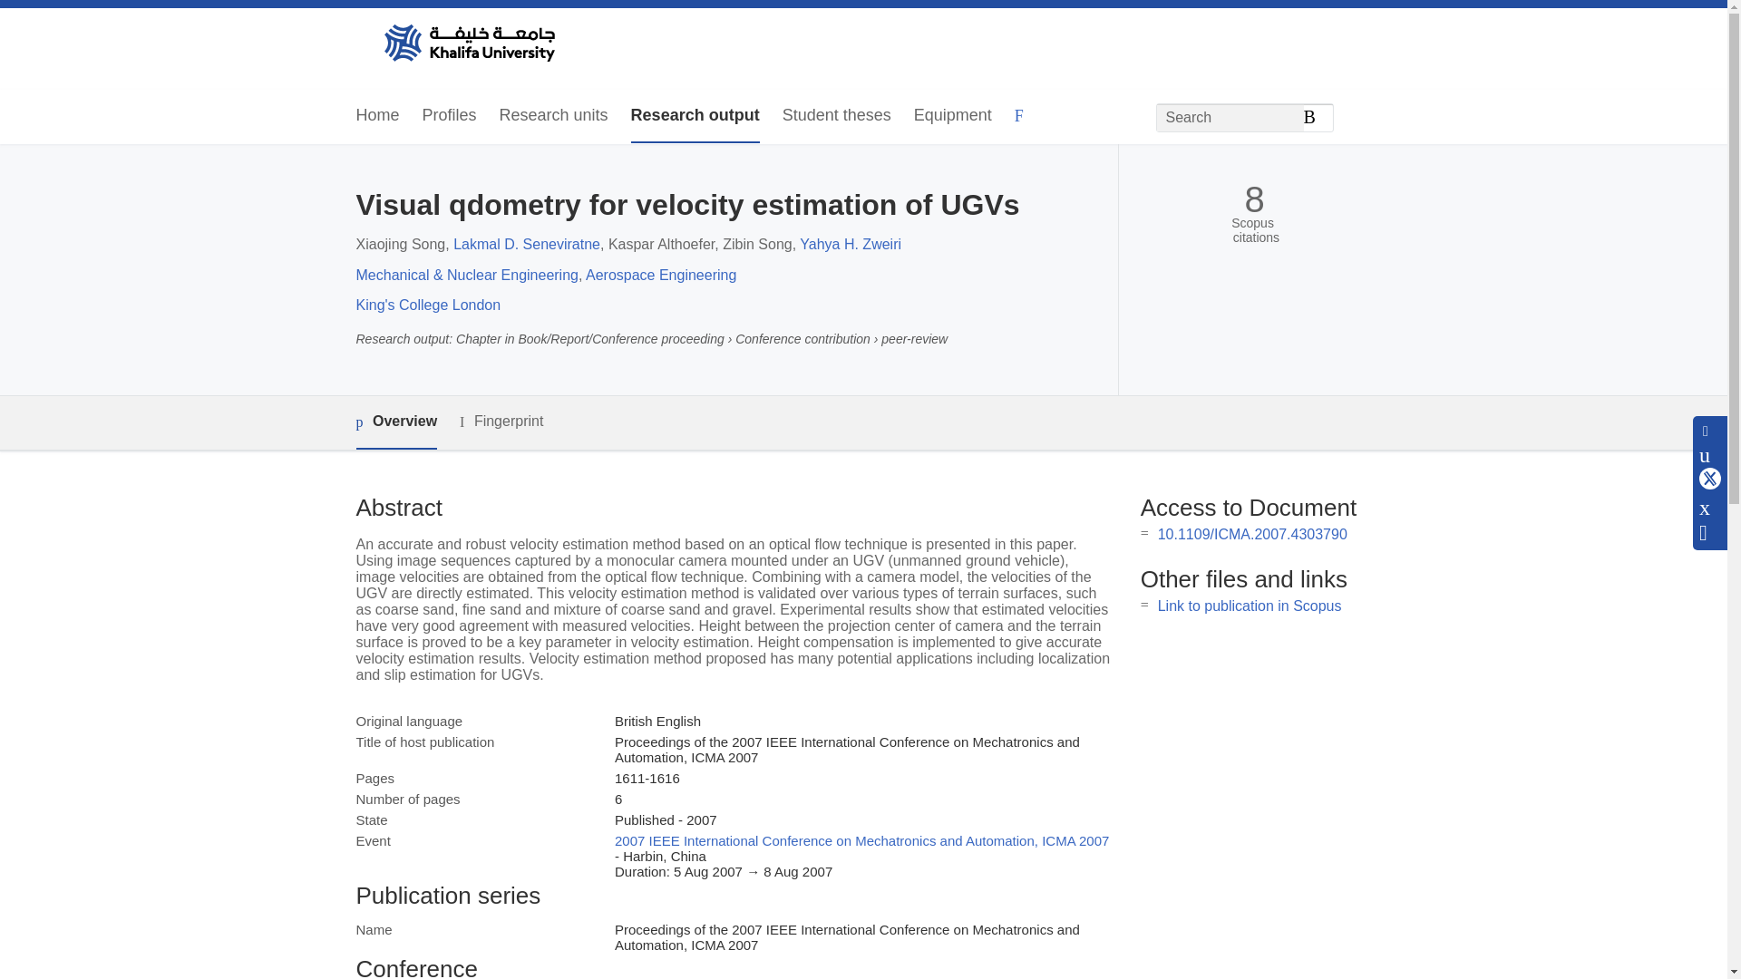 Image resolution: width=1741 pixels, height=979 pixels. I want to click on Equipment, so click(953, 116).